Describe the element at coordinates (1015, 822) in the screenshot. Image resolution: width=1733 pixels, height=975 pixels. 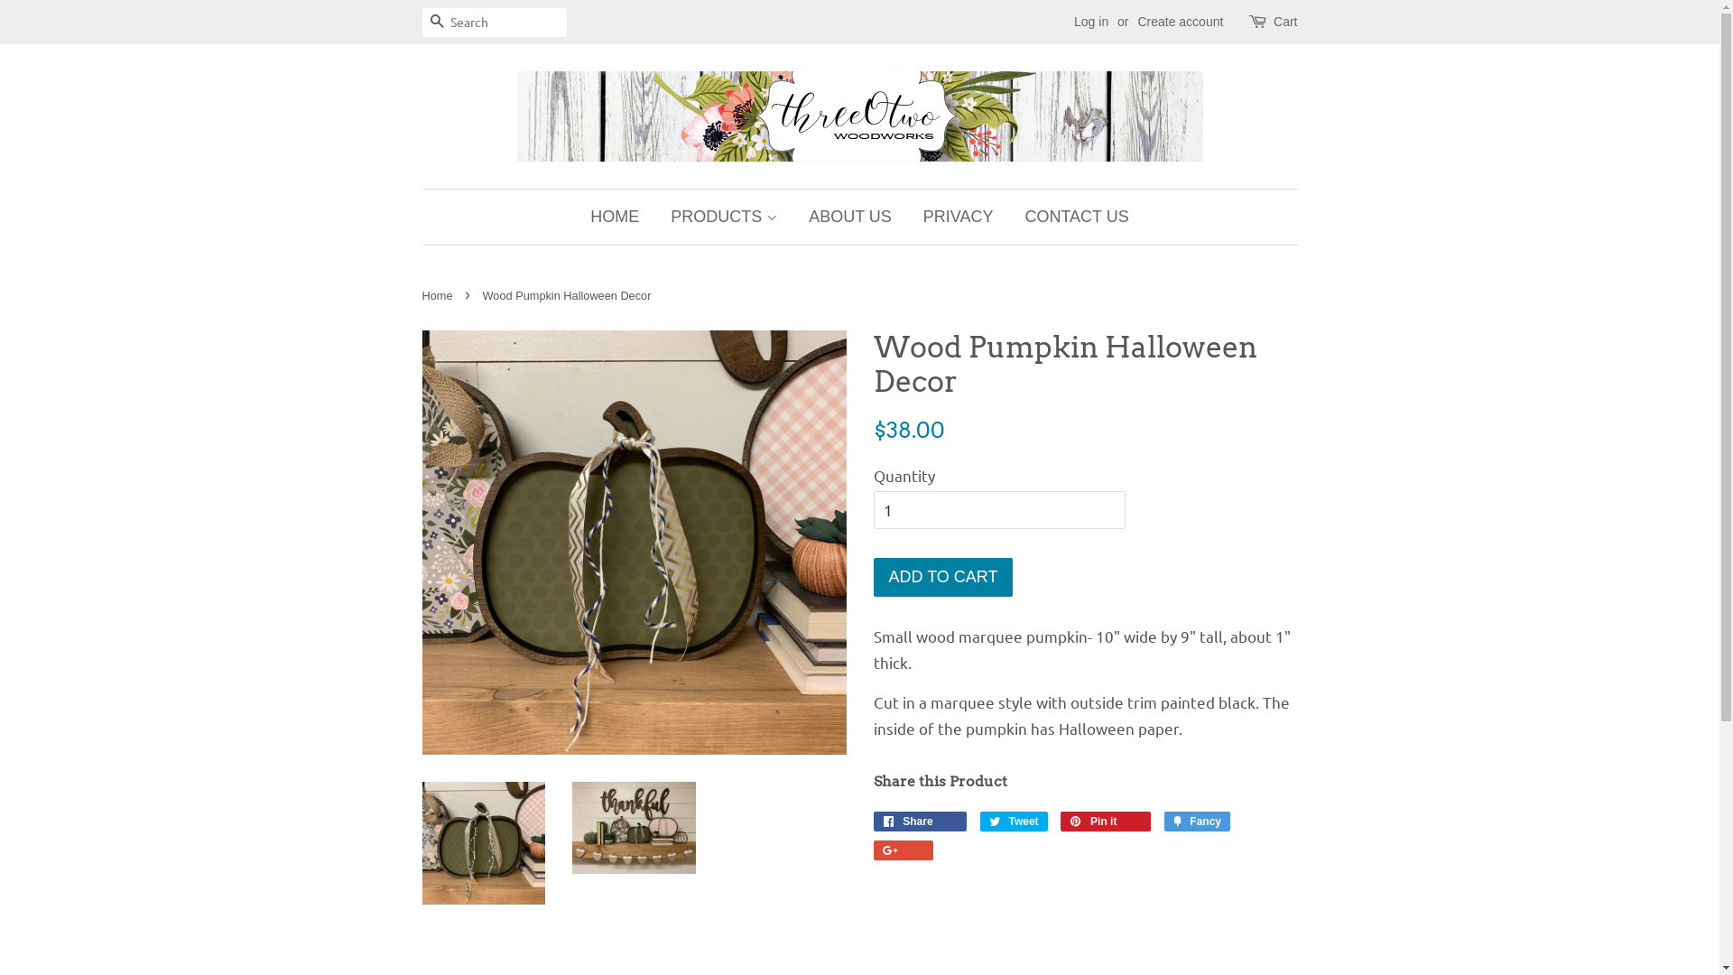
I see `Tweet
Tweet on Twitter` at that location.